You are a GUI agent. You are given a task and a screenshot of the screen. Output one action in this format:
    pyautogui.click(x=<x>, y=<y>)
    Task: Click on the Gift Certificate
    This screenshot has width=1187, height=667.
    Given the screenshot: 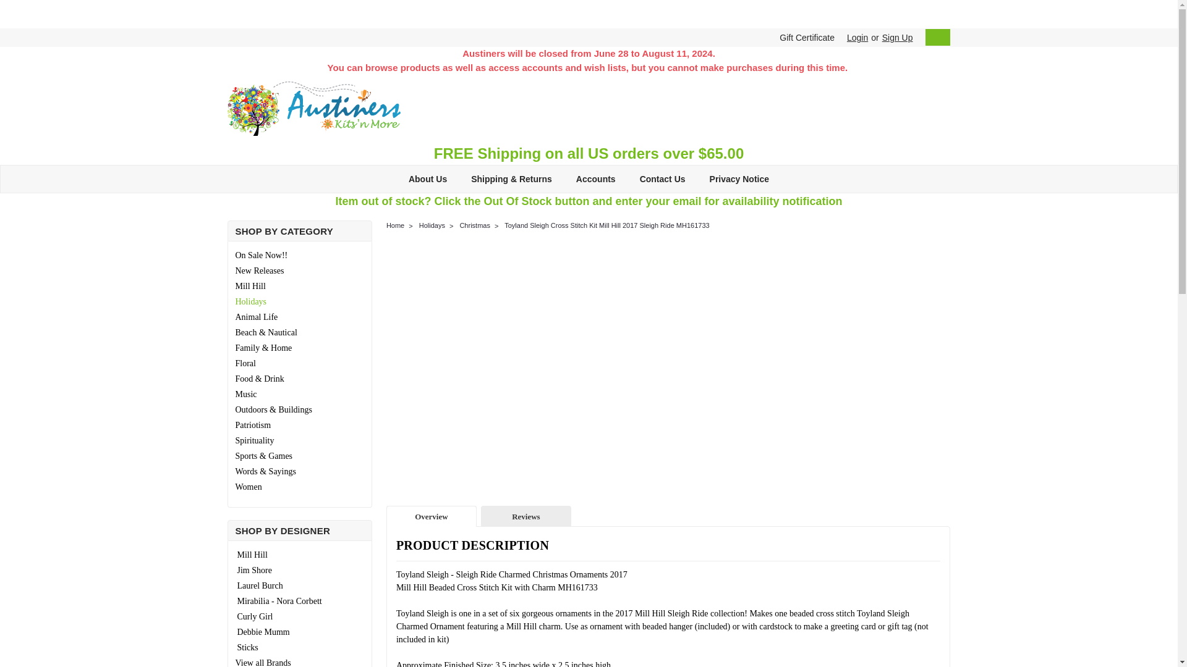 What is the action you would take?
    pyautogui.click(x=804, y=37)
    